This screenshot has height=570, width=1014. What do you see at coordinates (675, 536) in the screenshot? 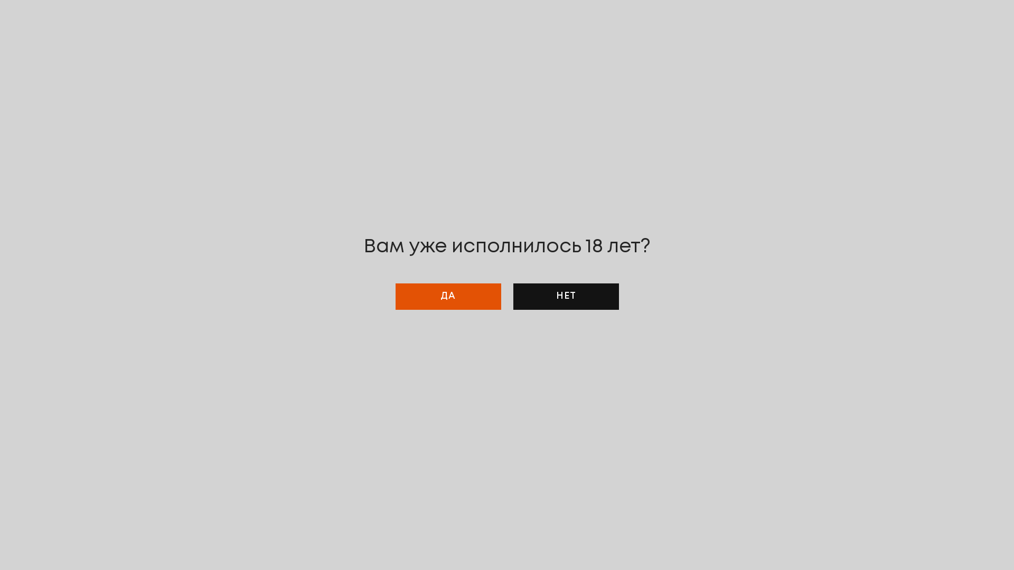
I see `8-017-318-1-333` at bounding box center [675, 536].